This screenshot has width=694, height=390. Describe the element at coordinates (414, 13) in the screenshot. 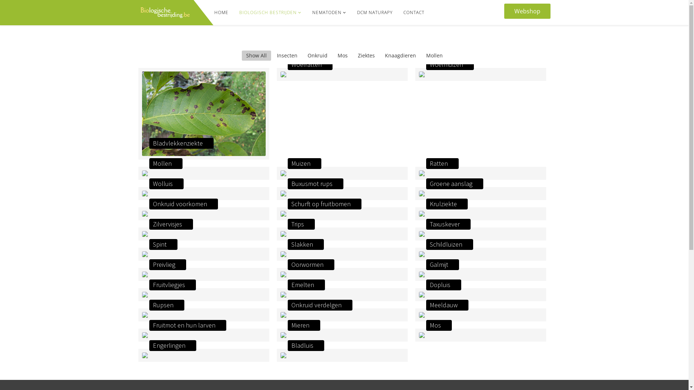

I see `CONTACT` at that location.